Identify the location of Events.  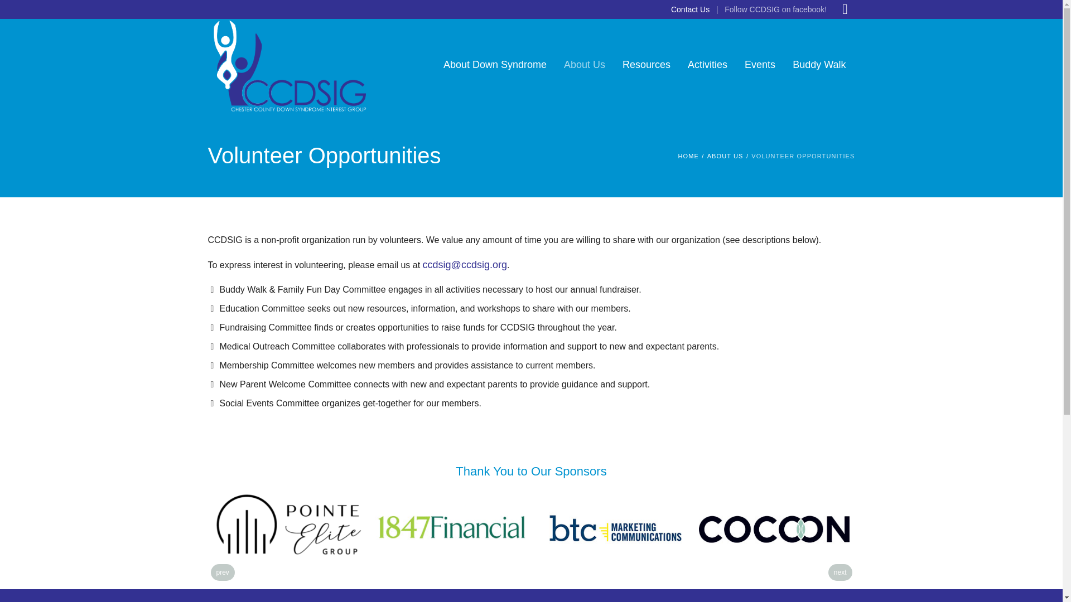
(760, 64).